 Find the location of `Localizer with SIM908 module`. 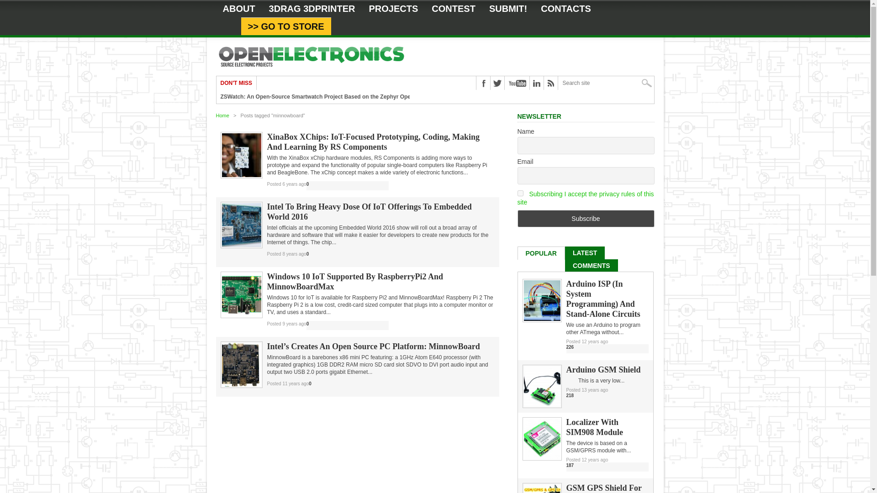

Localizer with SIM908 module is located at coordinates (542, 457).